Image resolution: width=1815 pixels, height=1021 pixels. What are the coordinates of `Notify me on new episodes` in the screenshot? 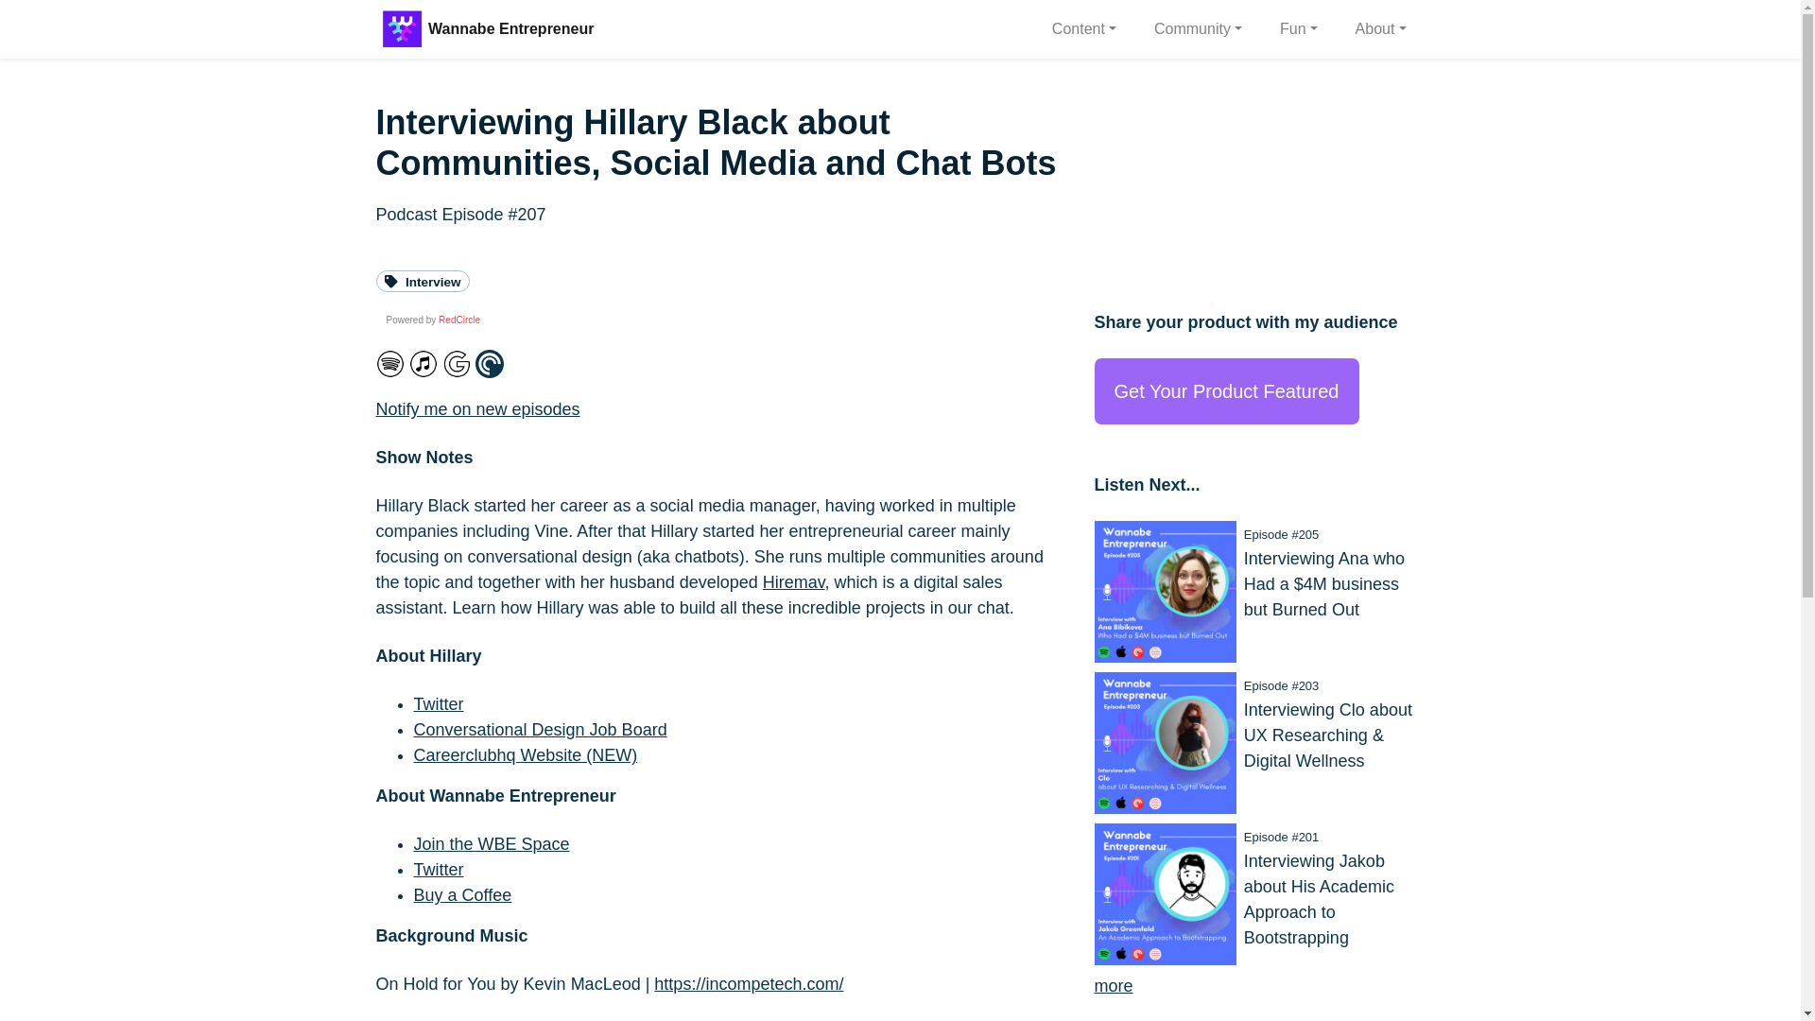 It's located at (478, 408).